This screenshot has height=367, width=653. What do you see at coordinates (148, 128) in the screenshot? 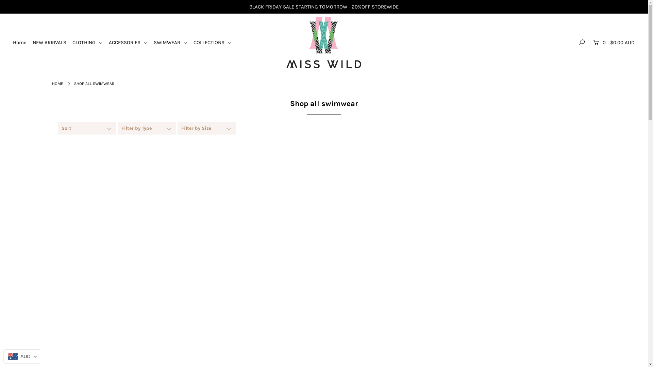
I see `Filter by Type` at bounding box center [148, 128].